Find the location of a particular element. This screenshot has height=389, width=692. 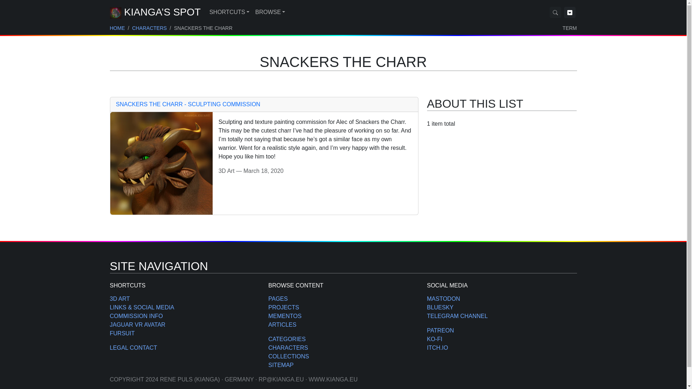

HOME is located at coordinates (117, 28).